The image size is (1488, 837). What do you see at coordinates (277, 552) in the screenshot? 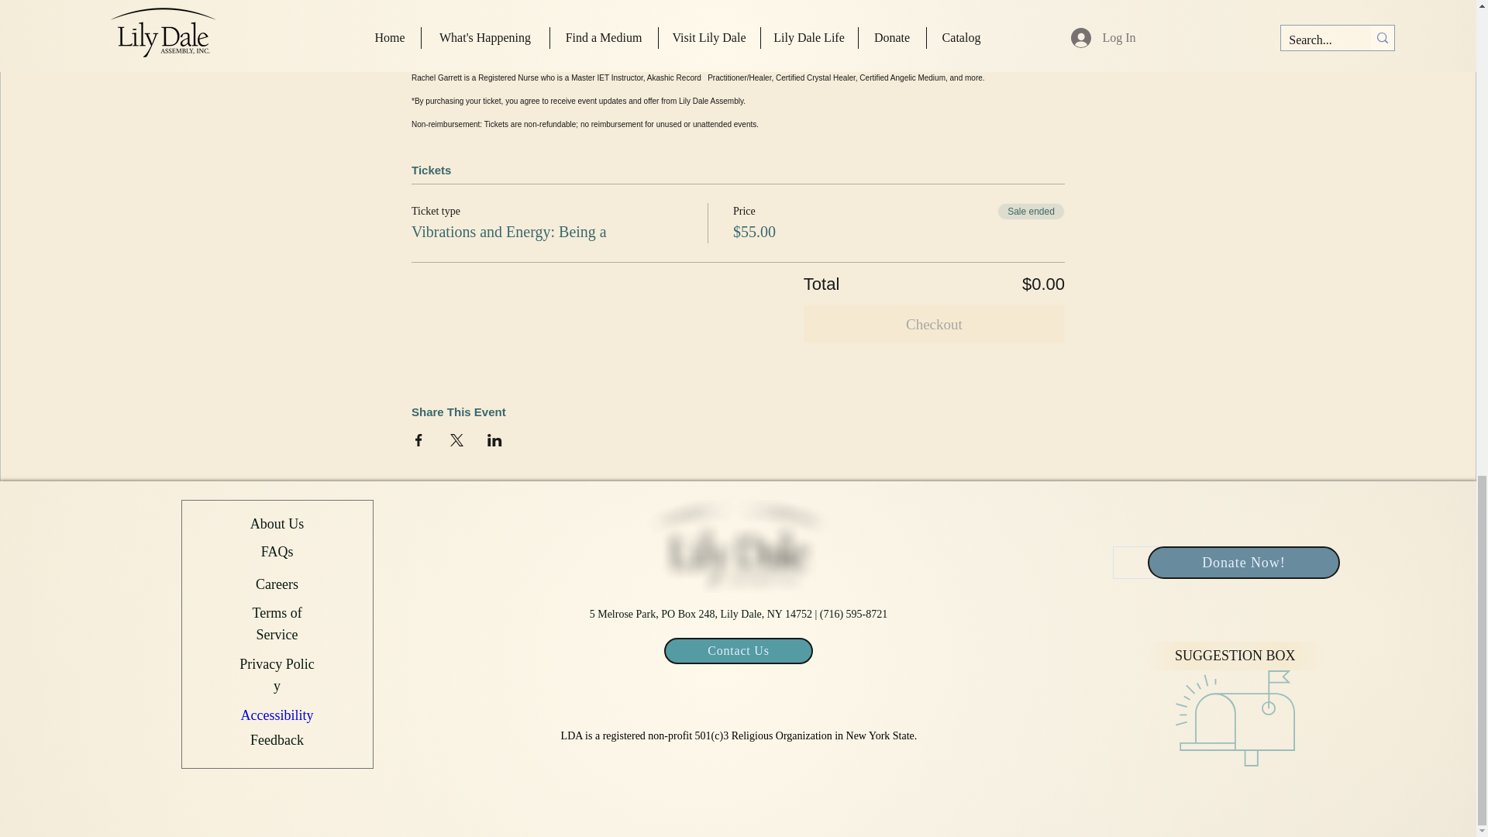
I see `FAQs` at bounding box center [277, 552].